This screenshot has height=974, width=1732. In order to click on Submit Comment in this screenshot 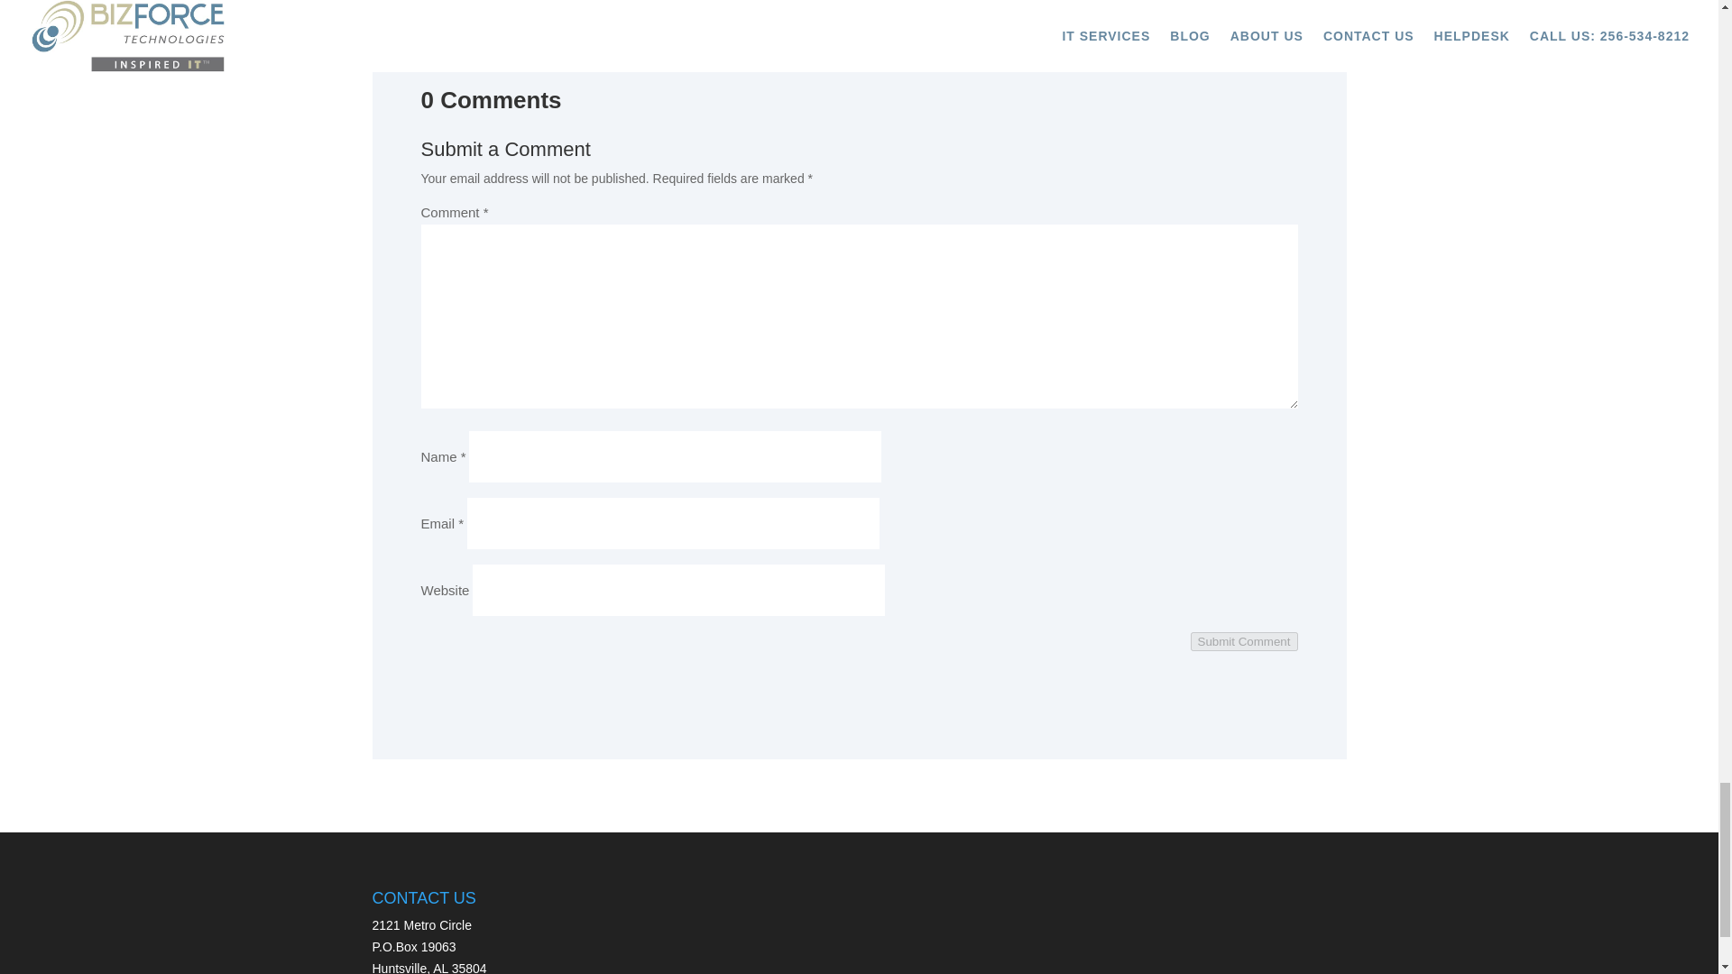, I will do `click(1244, 641)`.